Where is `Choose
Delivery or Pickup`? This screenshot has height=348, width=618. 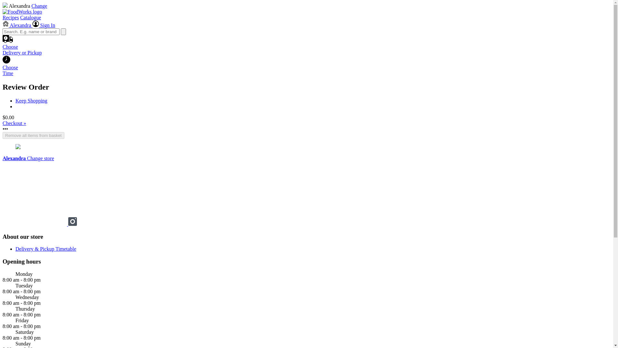
Choose
Delivery or Pickup is located at coordinates (306, 52).